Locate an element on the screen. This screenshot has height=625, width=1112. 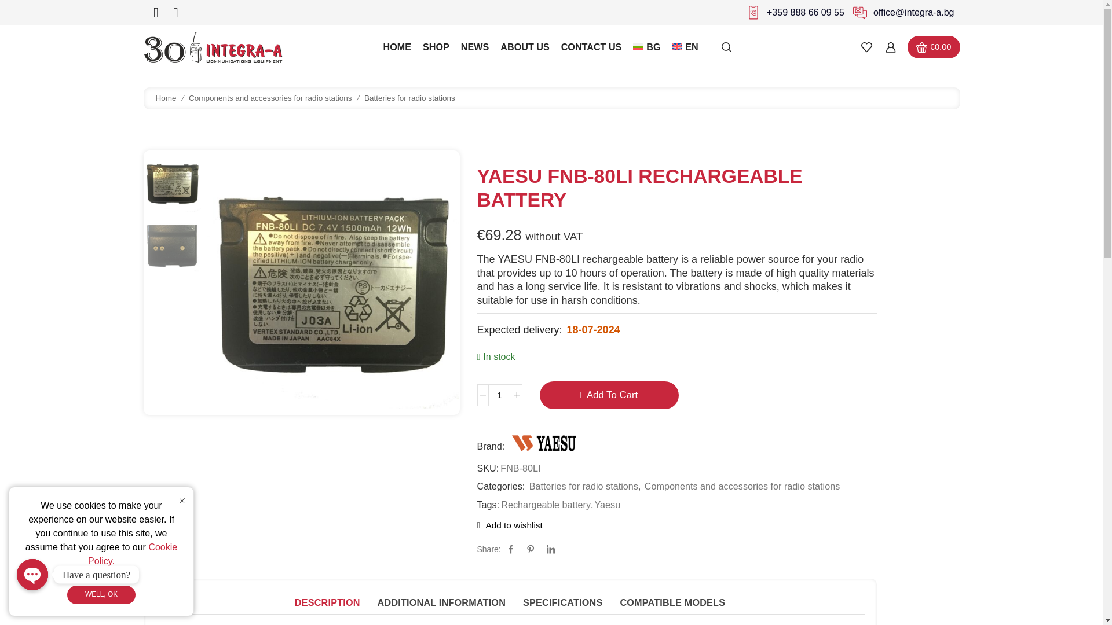
integra-a-yaesu-fnb-80li-2.jpg is located at coordinates (171, 247).